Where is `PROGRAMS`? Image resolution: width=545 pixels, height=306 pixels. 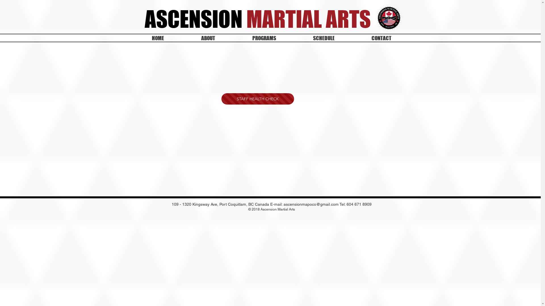 PROGRAMS is located at coordinates (264, 38).